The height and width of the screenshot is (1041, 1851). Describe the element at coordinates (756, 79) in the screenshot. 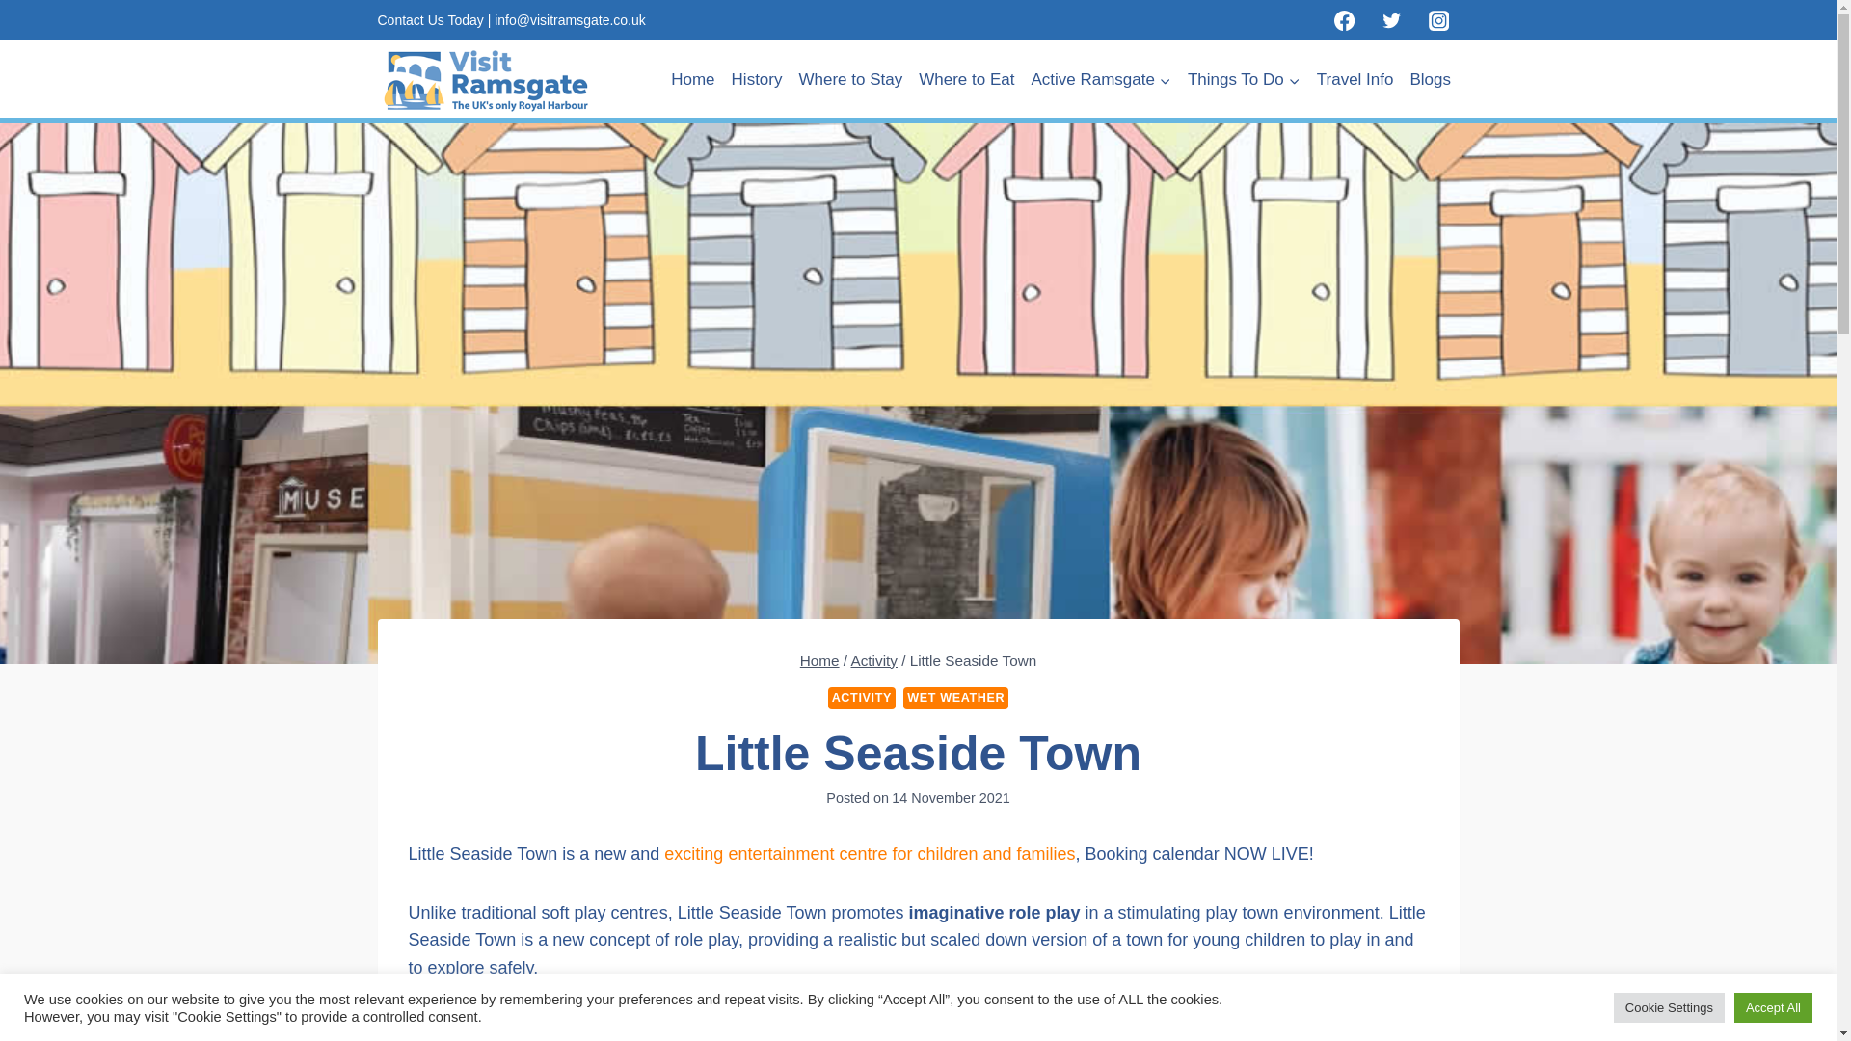

I see `History` at that location.